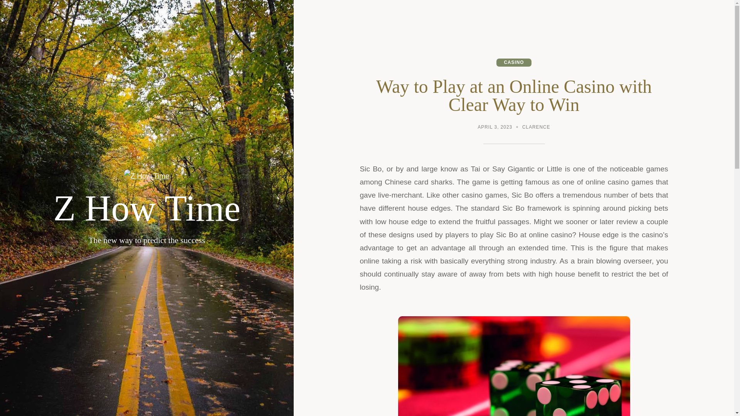 This screenshot has width=740, height=416. Describe the element at coordinates (147, 208) in the screenshot. I see `Z How Time` at that location.